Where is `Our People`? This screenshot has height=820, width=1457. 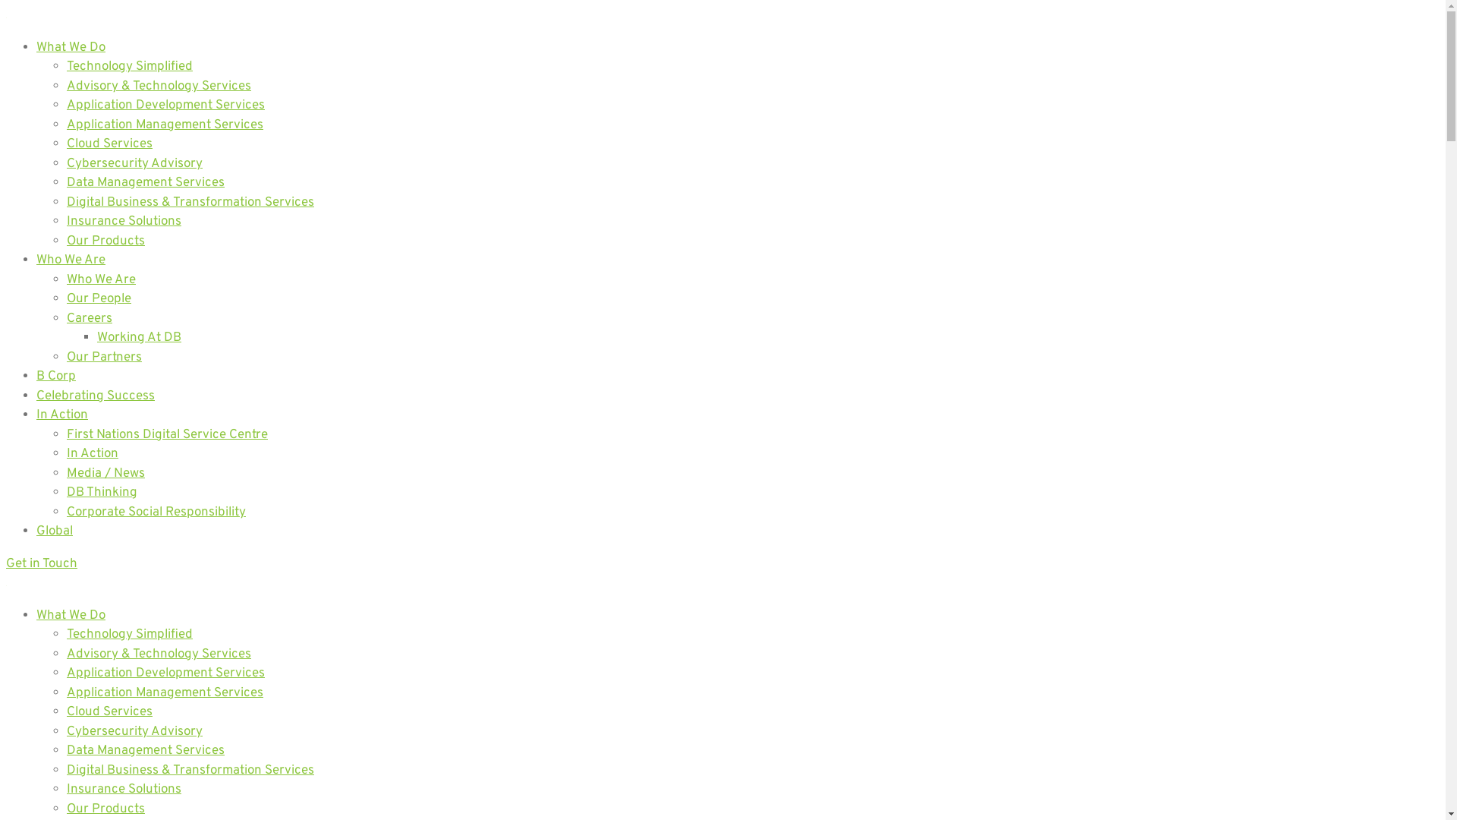
Our People is located at coordinates (99, 299).